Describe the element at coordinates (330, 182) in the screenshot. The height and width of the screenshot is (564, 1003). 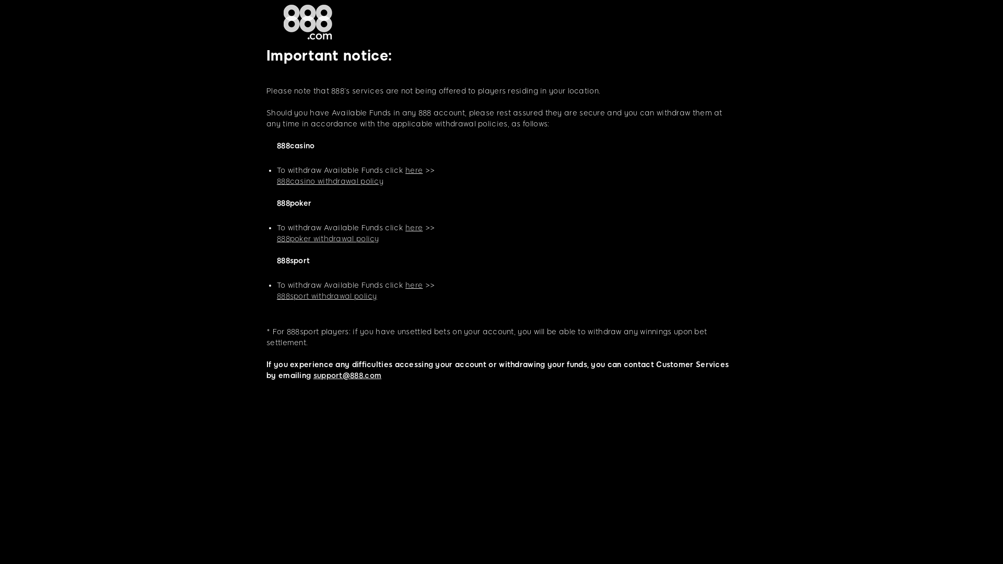
I see `888casino withdrawal policy` at that location.